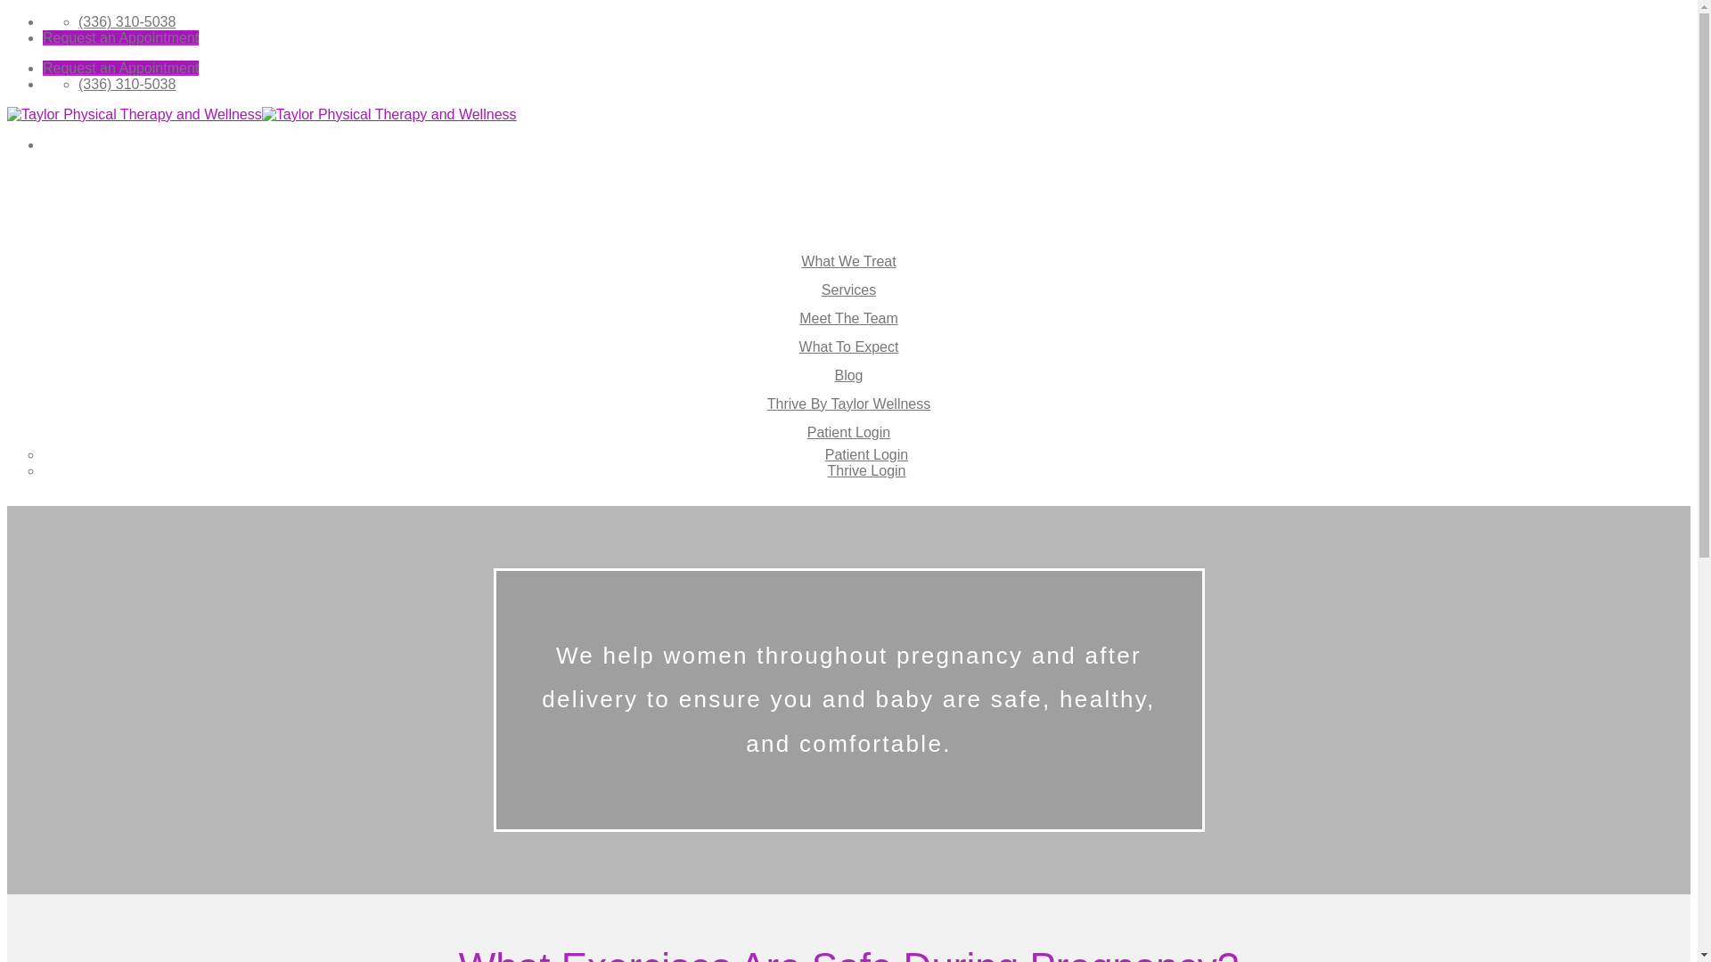 This screenshot has height=962, width=1711. What do you see at coordinates (848, 374) in the screenshot?
I see `Blog` at bounding box center [848, 374].